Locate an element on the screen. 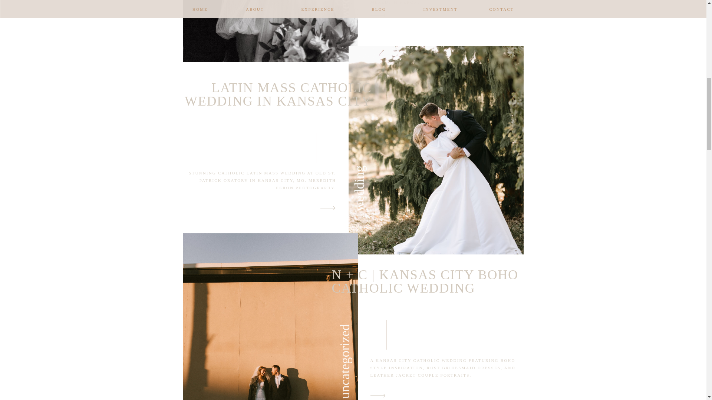  Ritz Carlton St. Louis Wedding is located at coordinates (270, 31).